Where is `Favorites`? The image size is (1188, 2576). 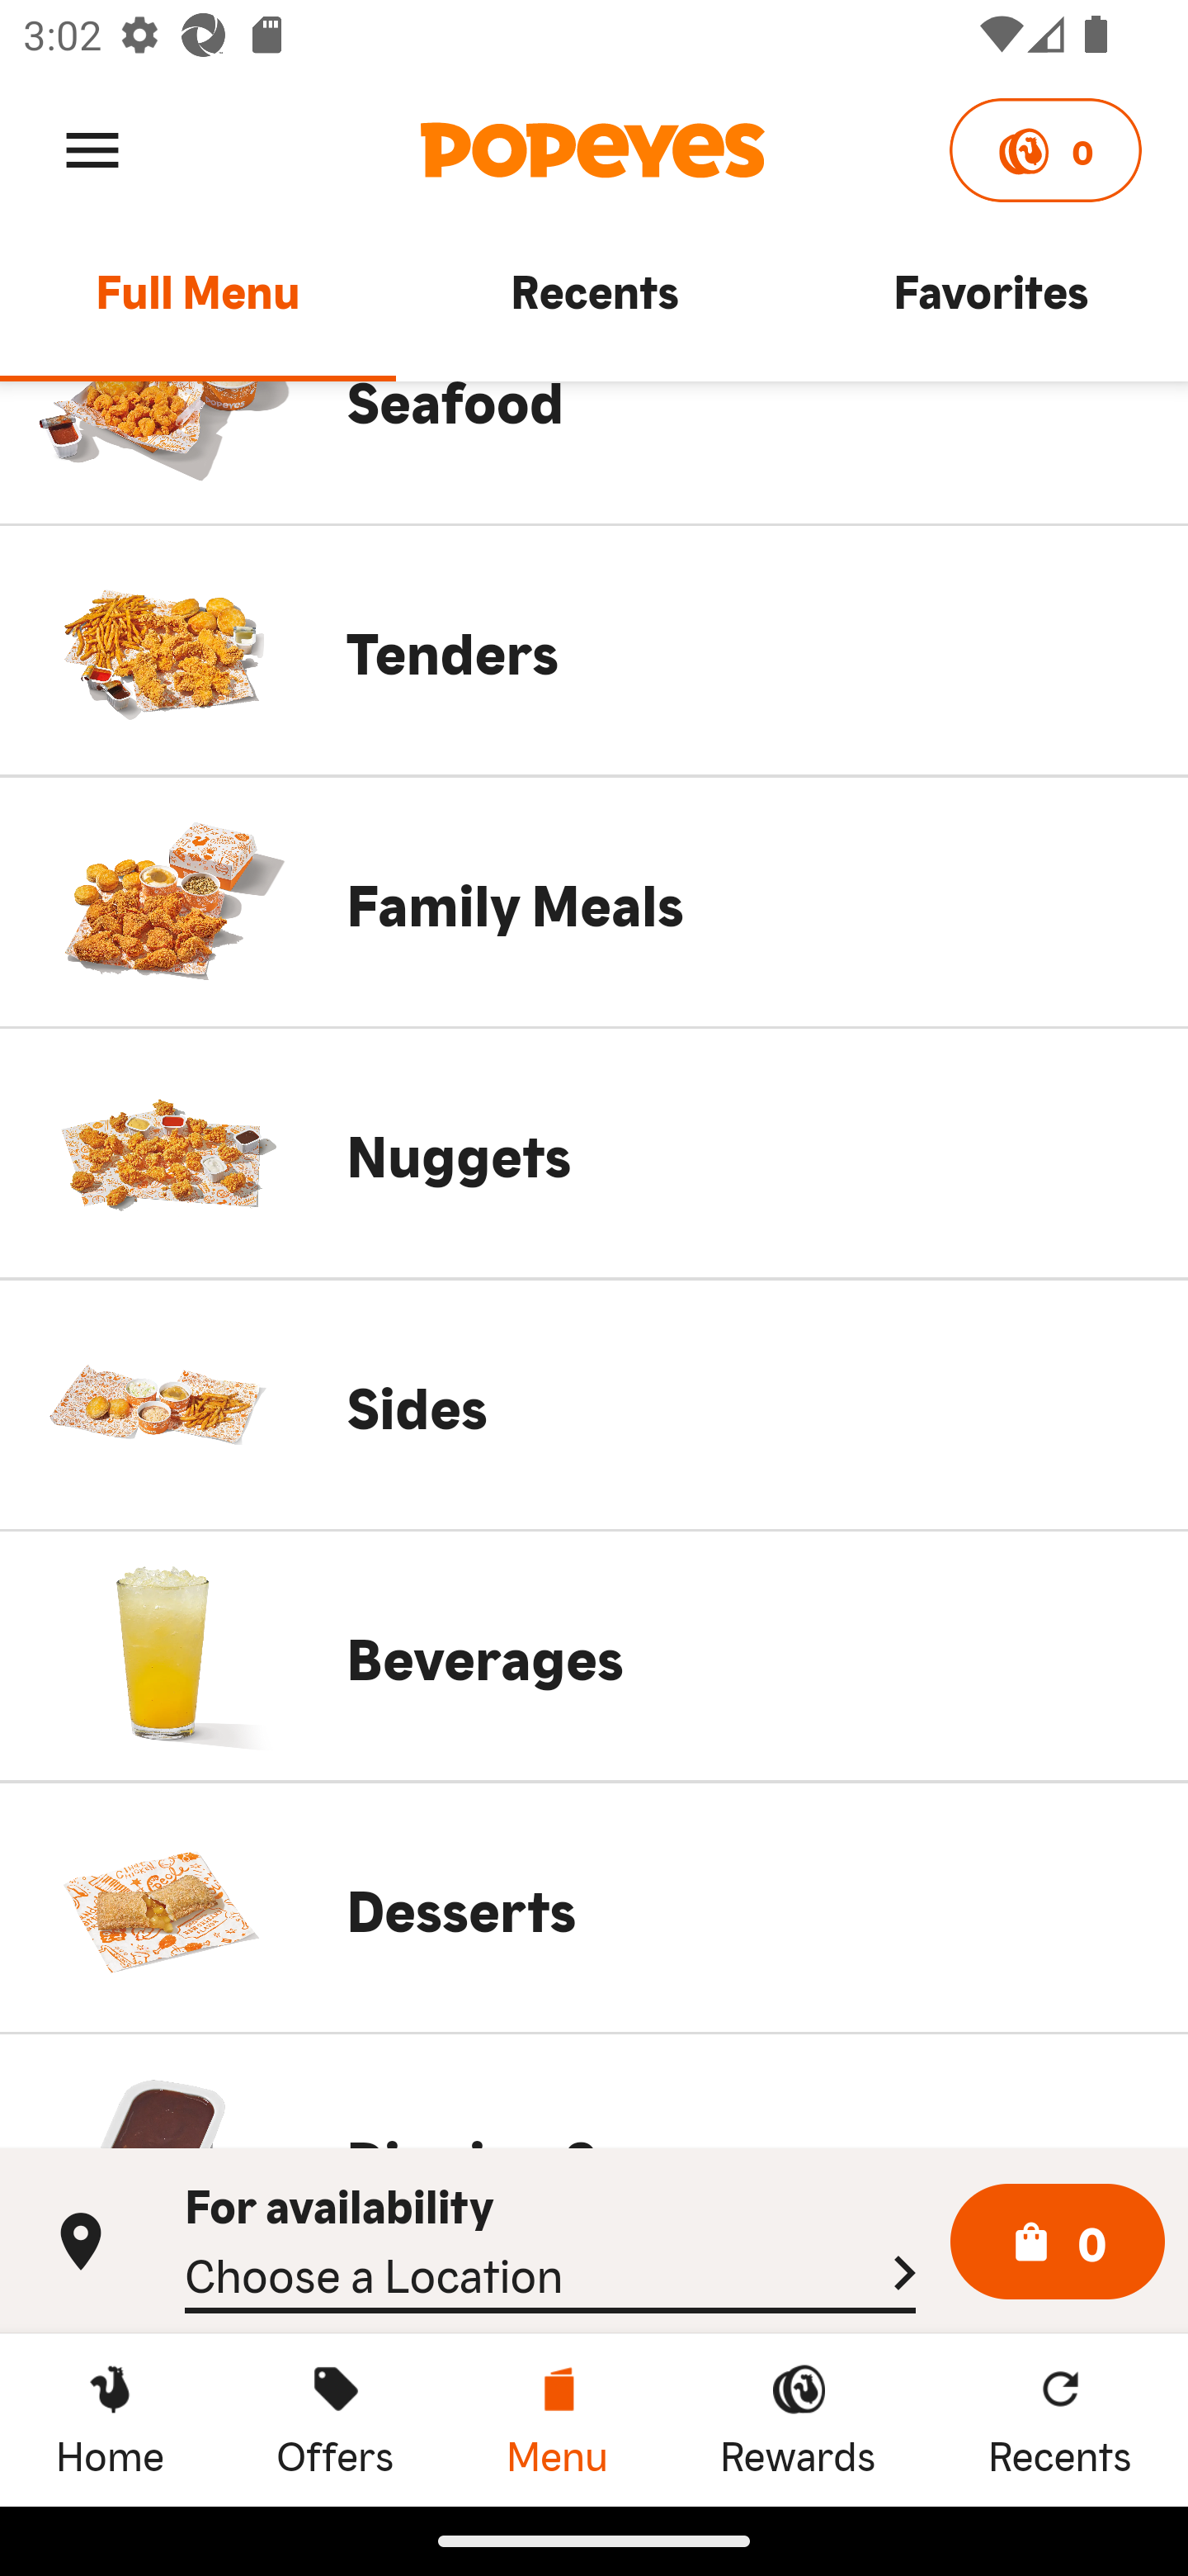 Favorites is located at coordinates (990, 305).